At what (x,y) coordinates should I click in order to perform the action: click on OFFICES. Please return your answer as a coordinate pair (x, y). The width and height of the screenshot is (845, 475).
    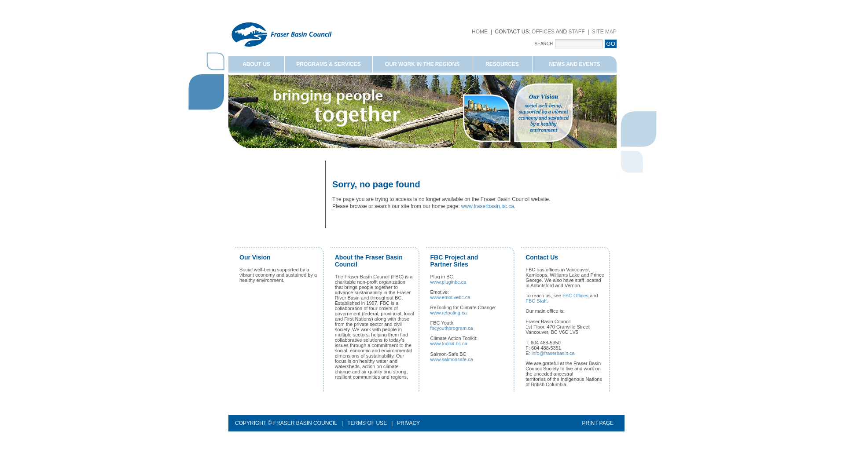
    Looking at the image, I should click on (543, 32).